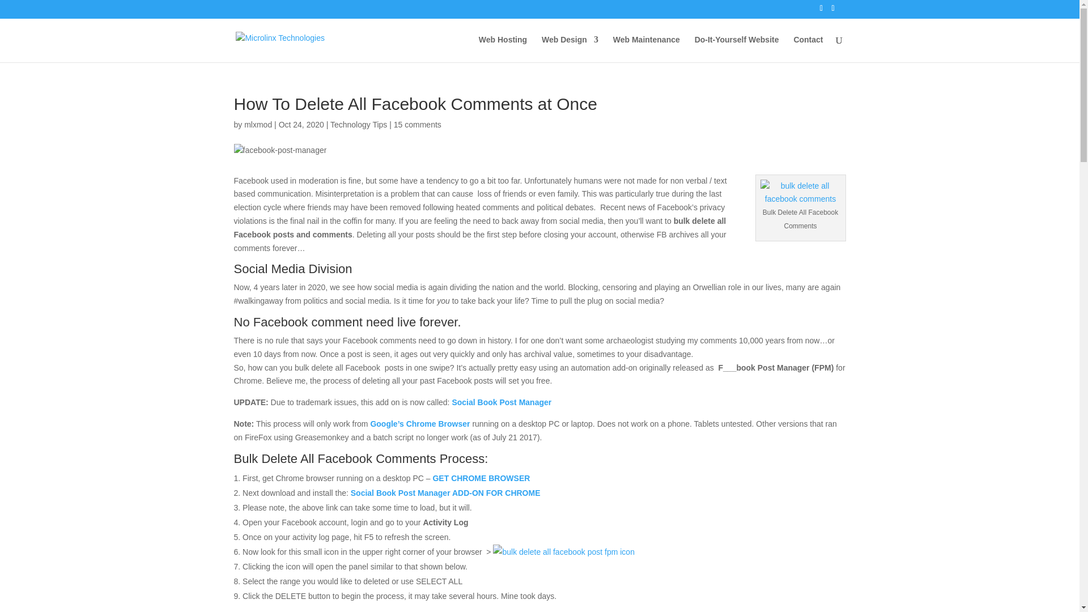  What do you see at coordinates (563, 552) in the screenshot?
I see `fbm icon used to bulk delete all facebook posts` at bounding box center [563, 552].